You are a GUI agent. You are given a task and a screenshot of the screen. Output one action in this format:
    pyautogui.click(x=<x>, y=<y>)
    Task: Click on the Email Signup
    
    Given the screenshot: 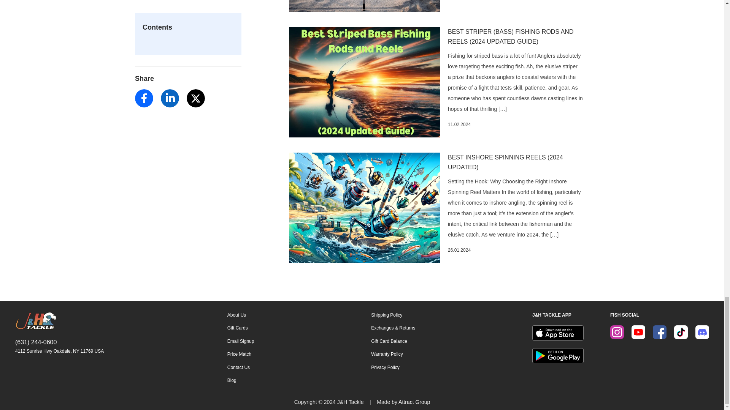 What is the action you would take?
    pyautogui.click(x=240, y=341)
    